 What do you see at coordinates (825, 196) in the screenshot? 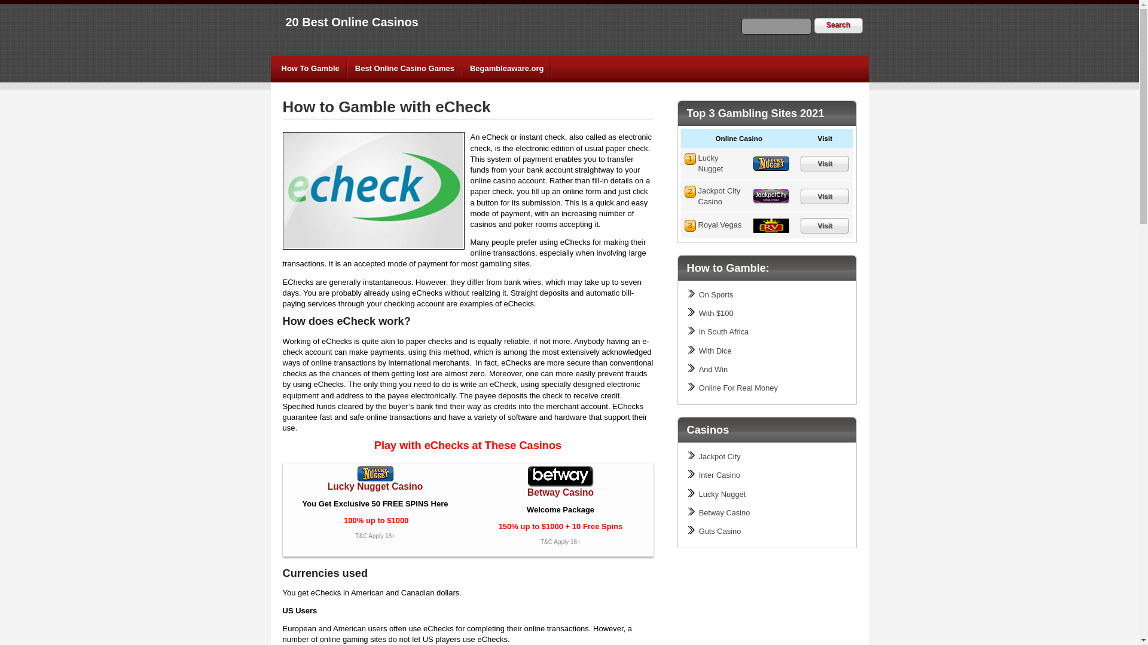
I see `Visit` at bounding box center [825, 196].